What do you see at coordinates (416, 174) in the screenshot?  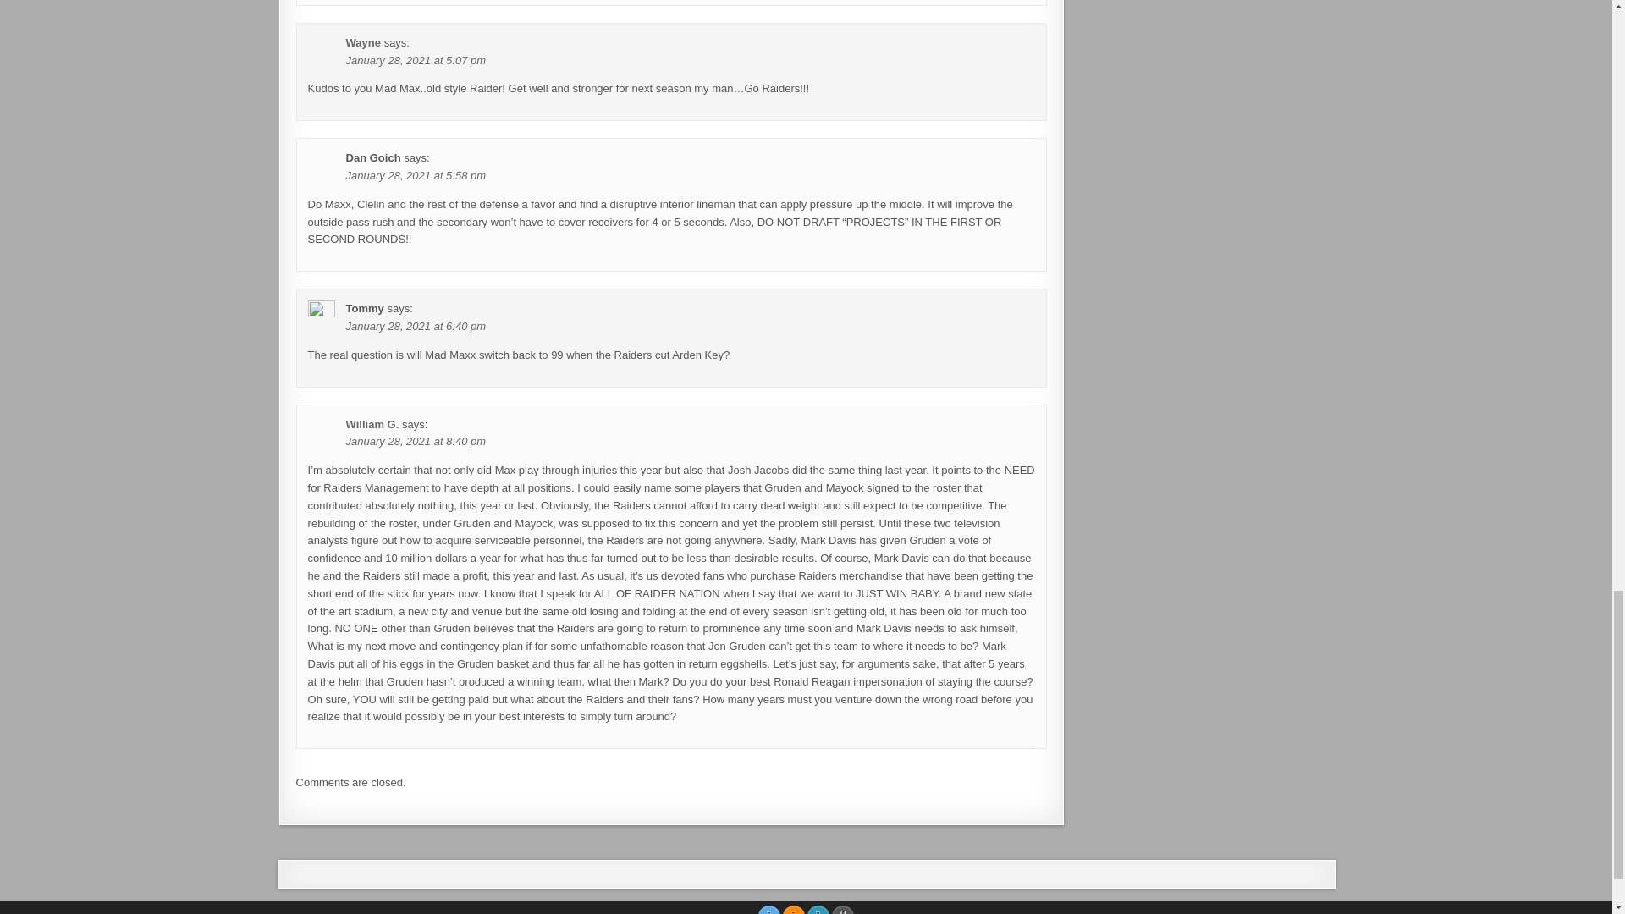 I see `January 28, 2021 at 5:58 pm` at bounding box center [416, 174].